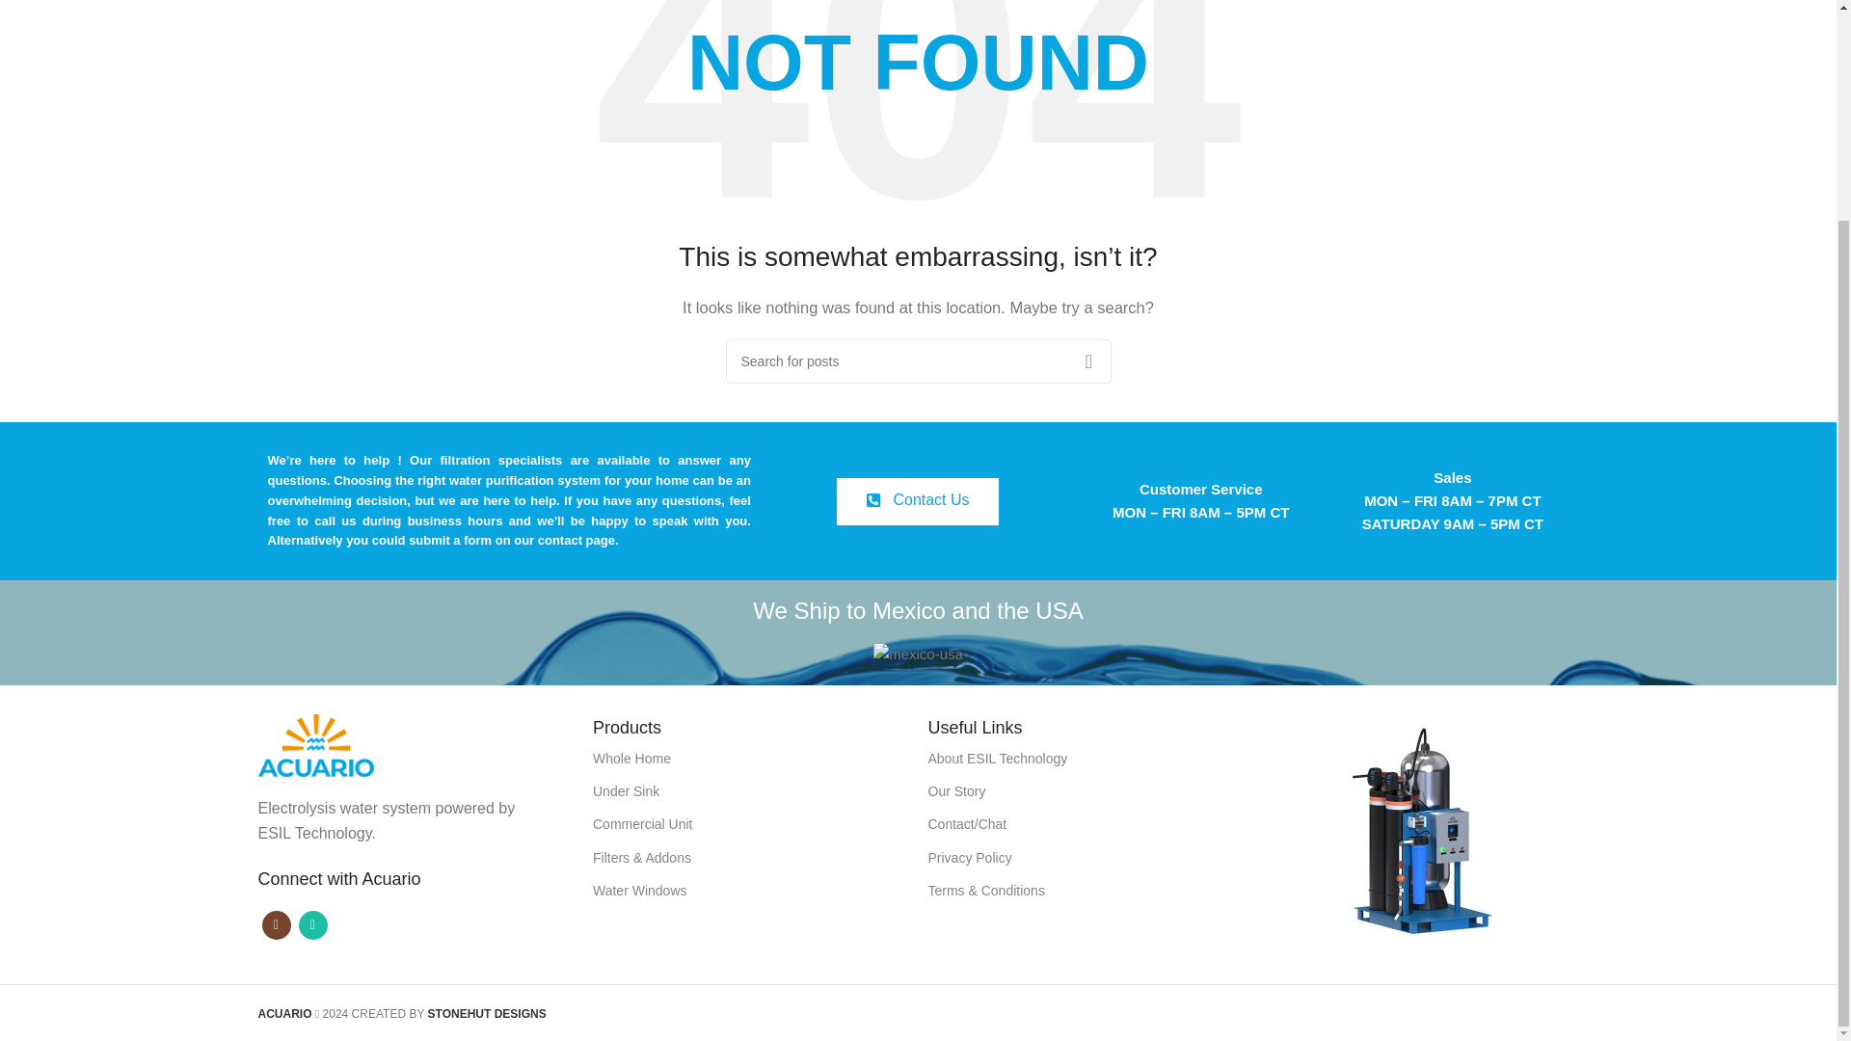  What do you see at coordinates (918, 361) in the screenshot?
I see `Search for posts` at bounding box center [918, 361].